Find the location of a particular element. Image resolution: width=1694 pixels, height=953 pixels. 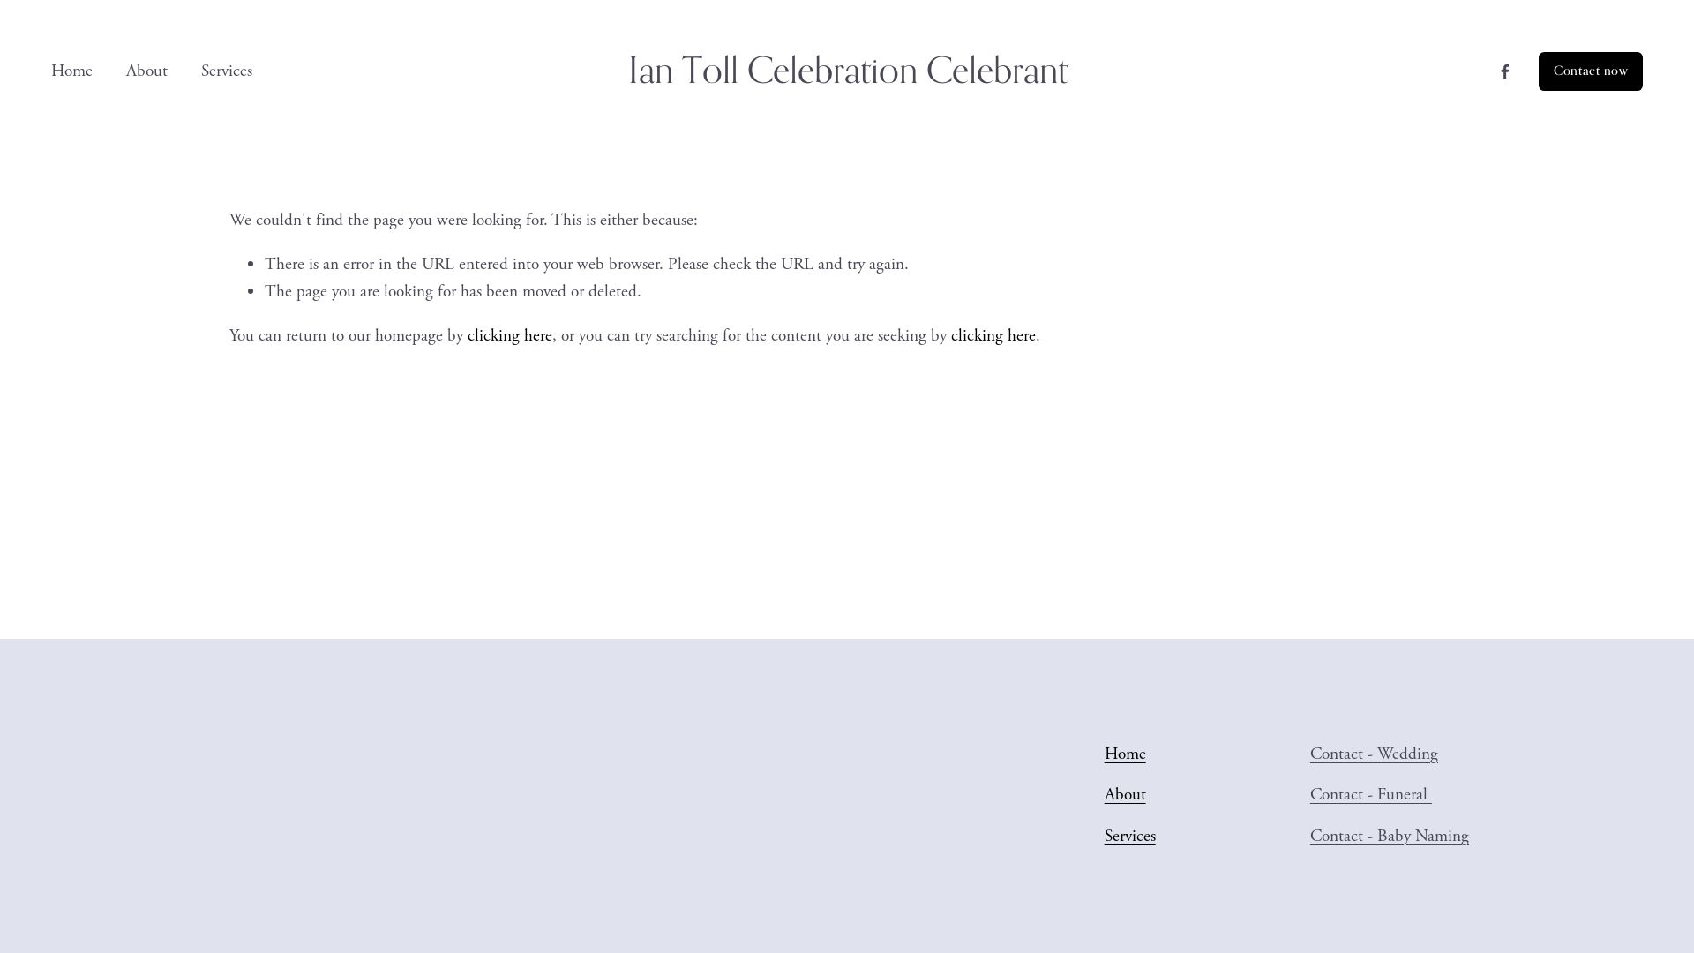

Services is located at coordinates (1130, 837).